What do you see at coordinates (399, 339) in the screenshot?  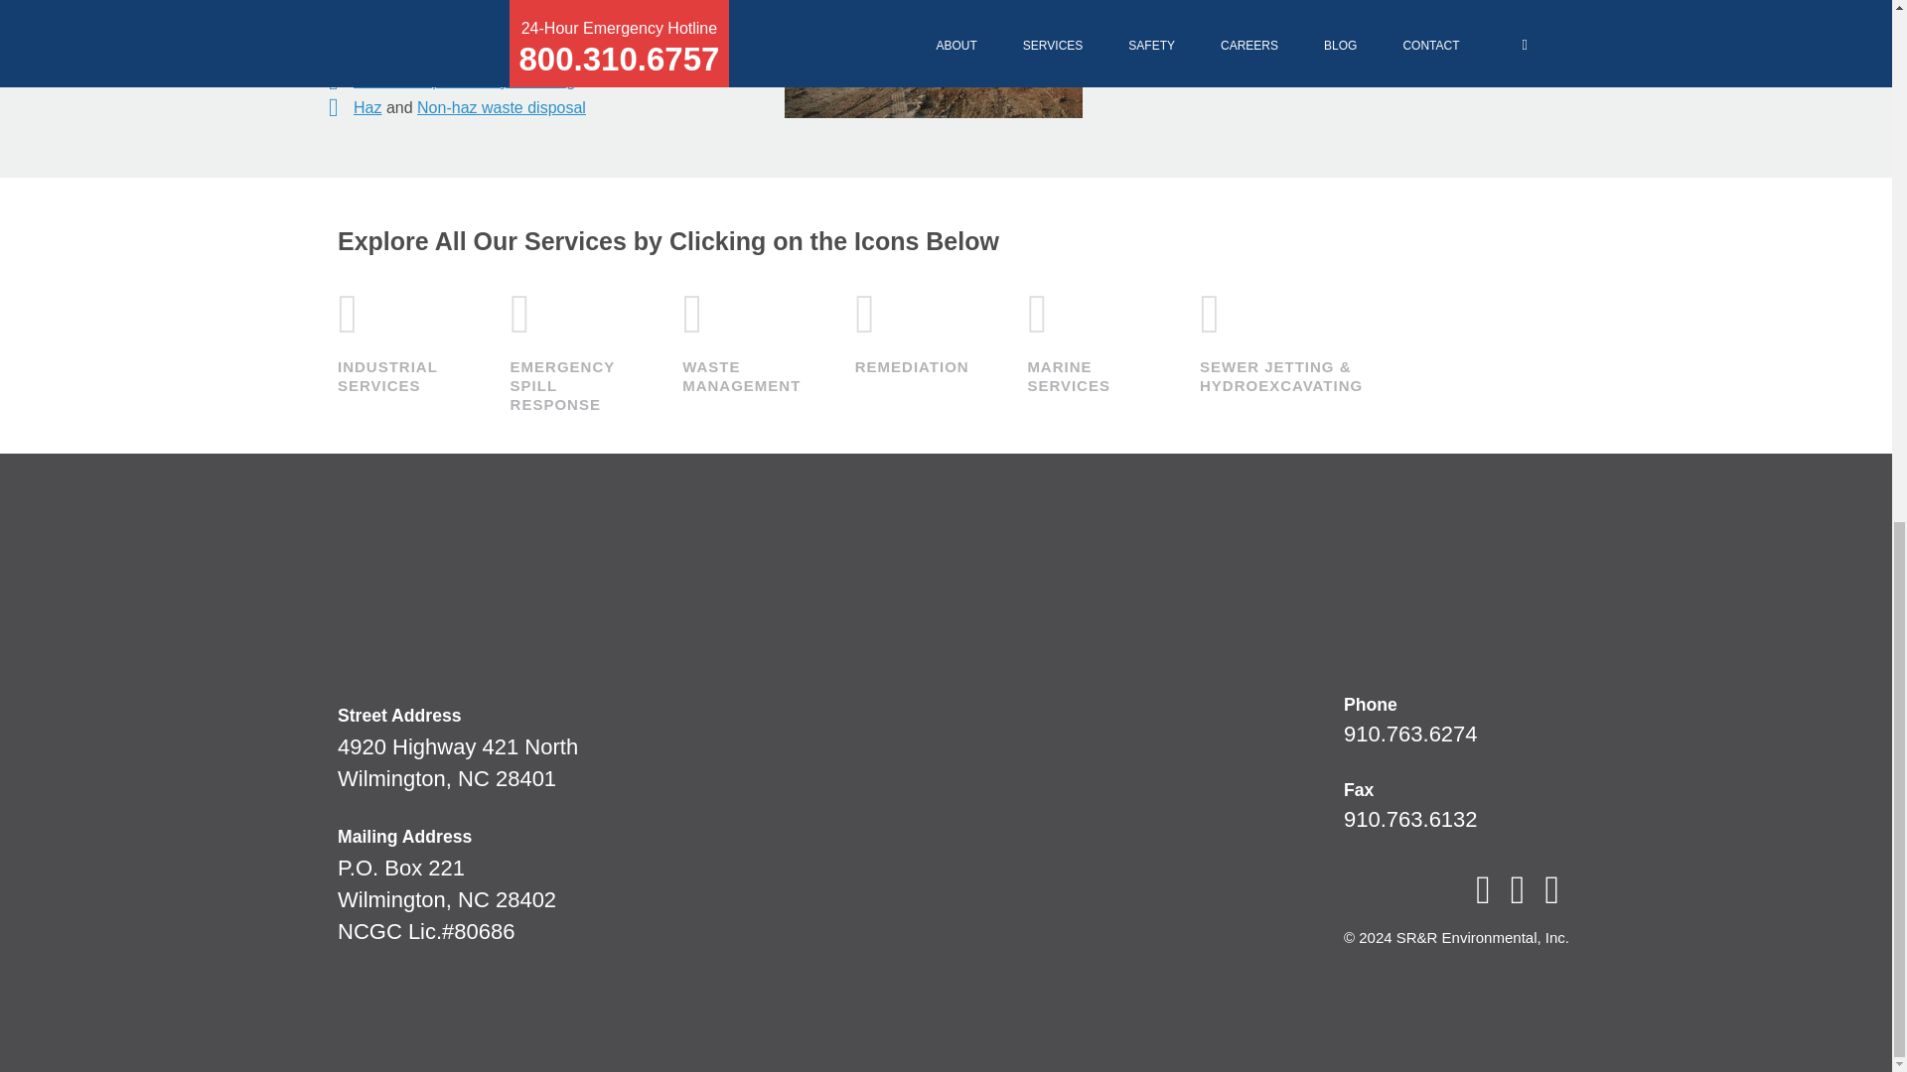 I see `910.763.6132` at bounding box center [399, 339].